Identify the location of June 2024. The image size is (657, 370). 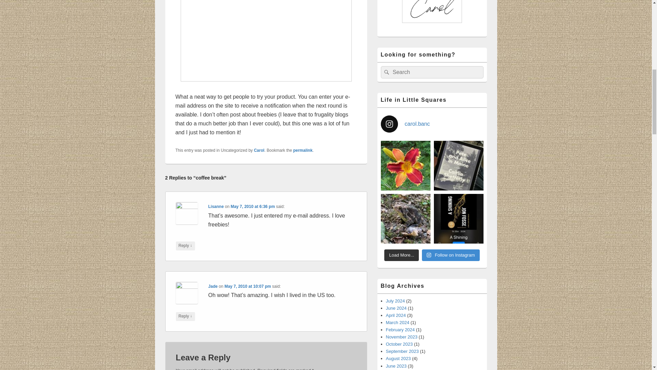
(396, 308).